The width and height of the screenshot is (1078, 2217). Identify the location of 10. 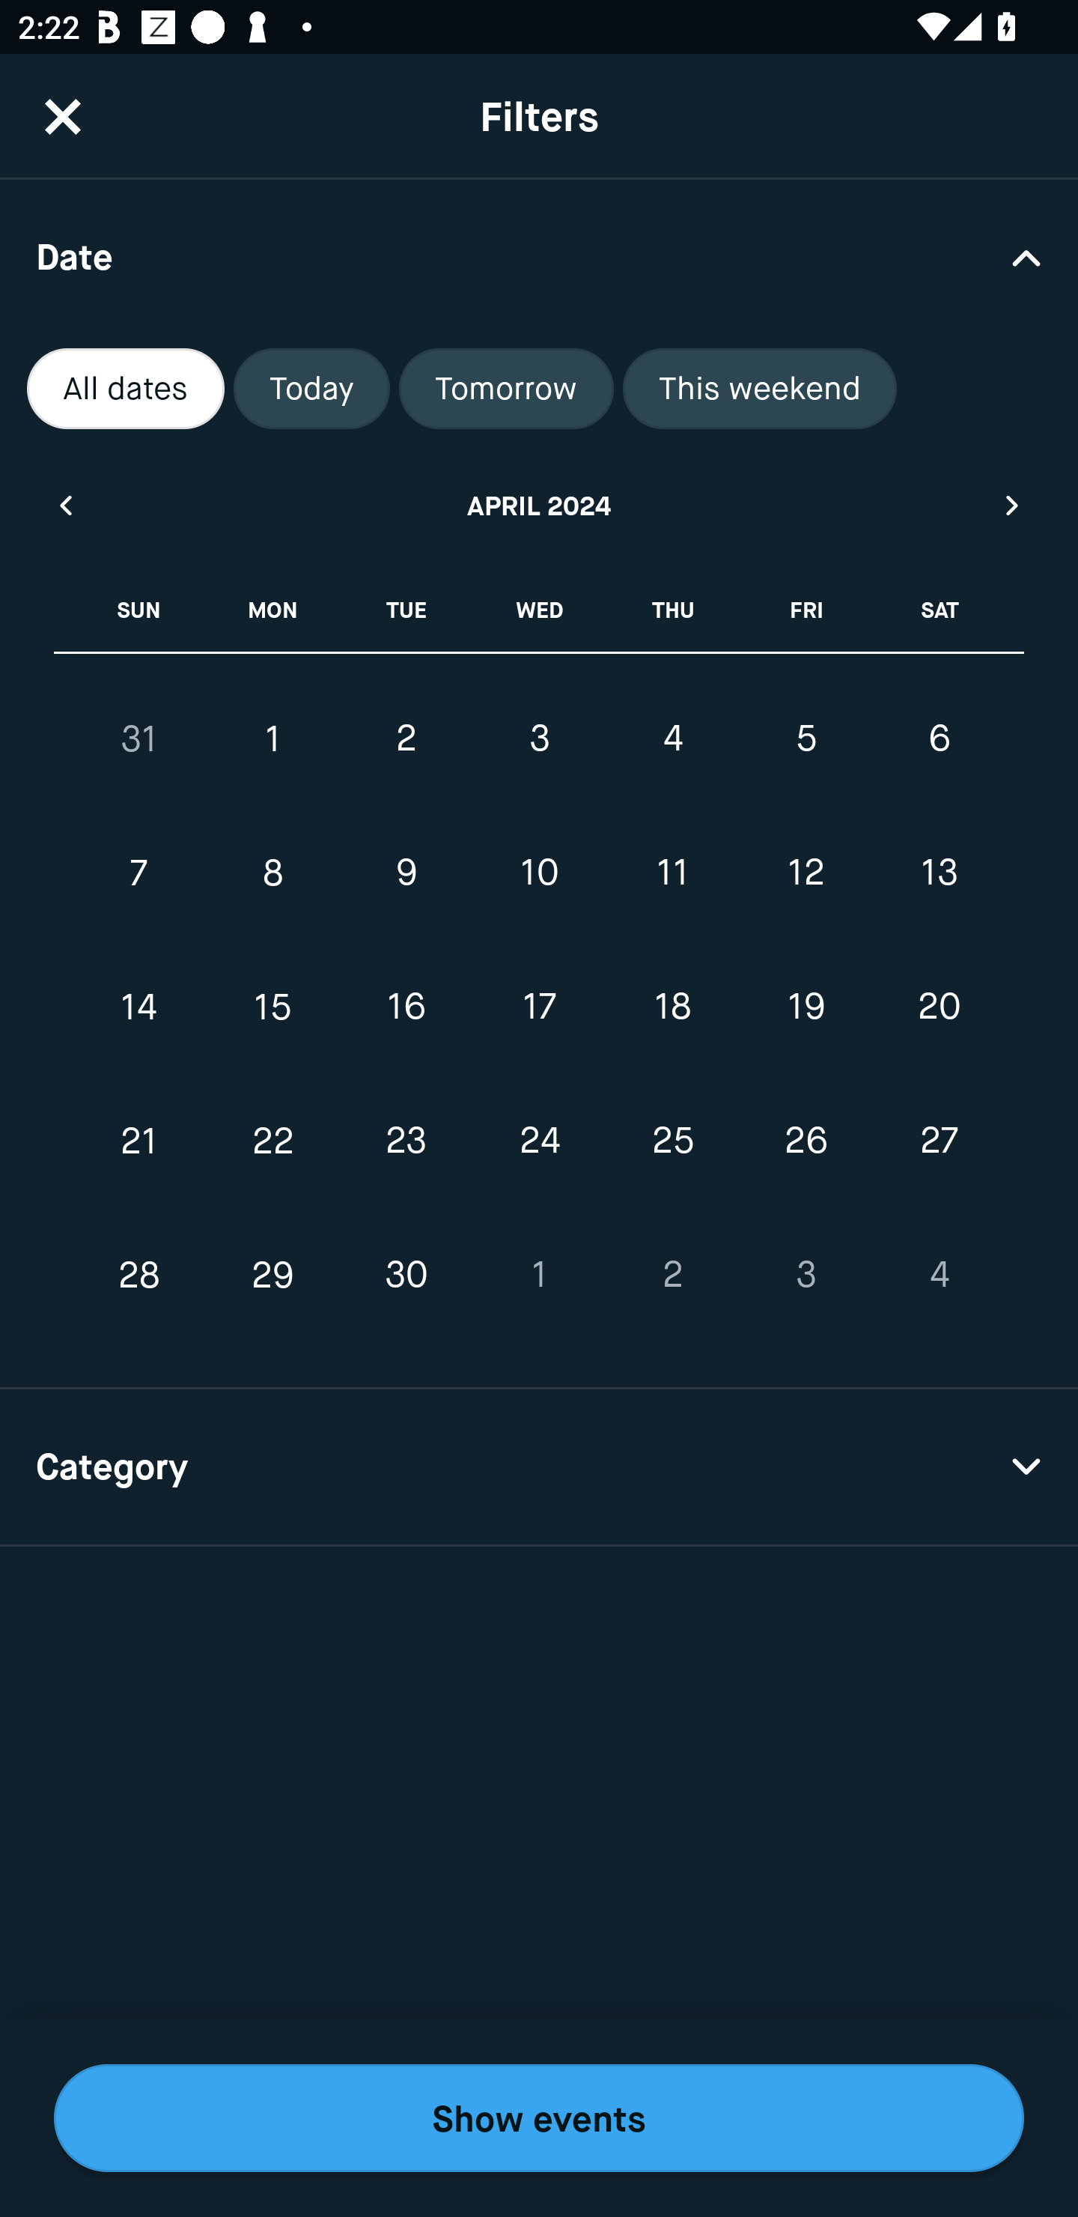
(539, 873).